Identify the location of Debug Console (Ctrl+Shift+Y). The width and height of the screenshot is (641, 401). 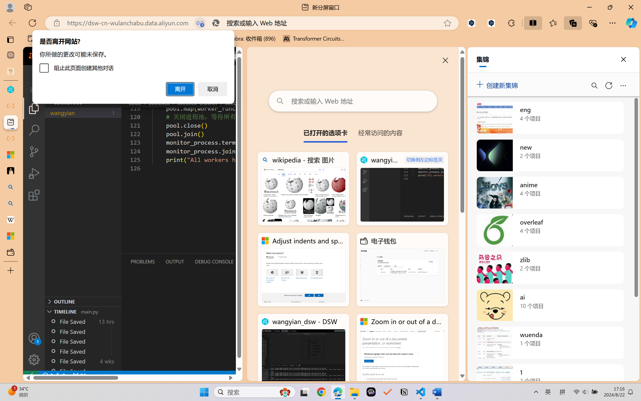
(214, 261).